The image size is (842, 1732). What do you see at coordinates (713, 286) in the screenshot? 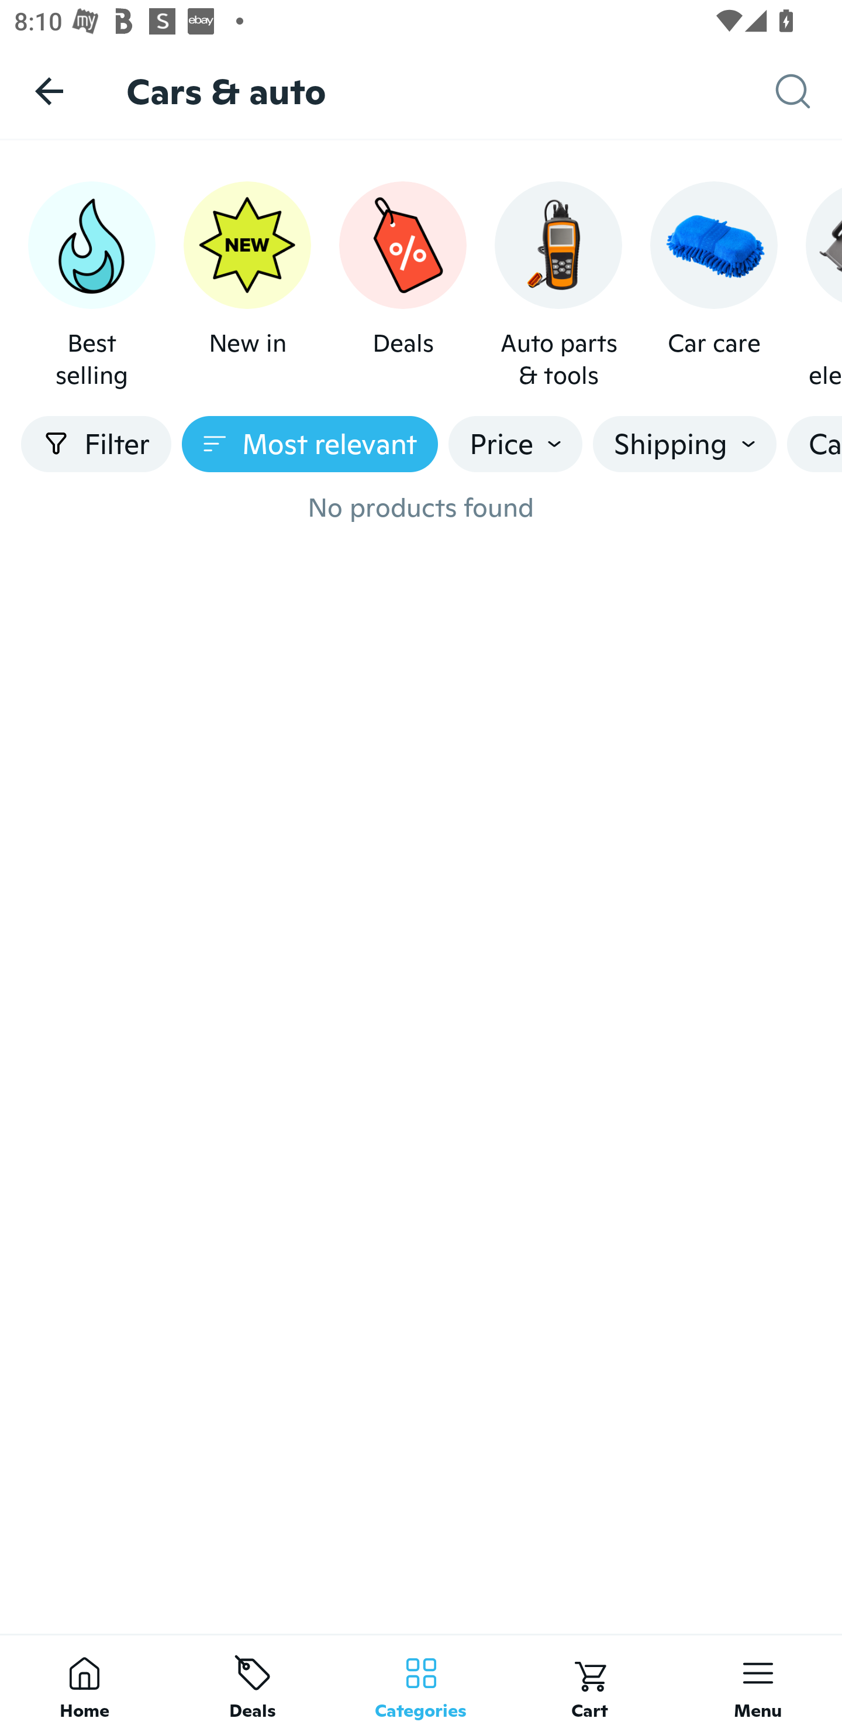
I see `Car care` at bounding box center [713, 286].